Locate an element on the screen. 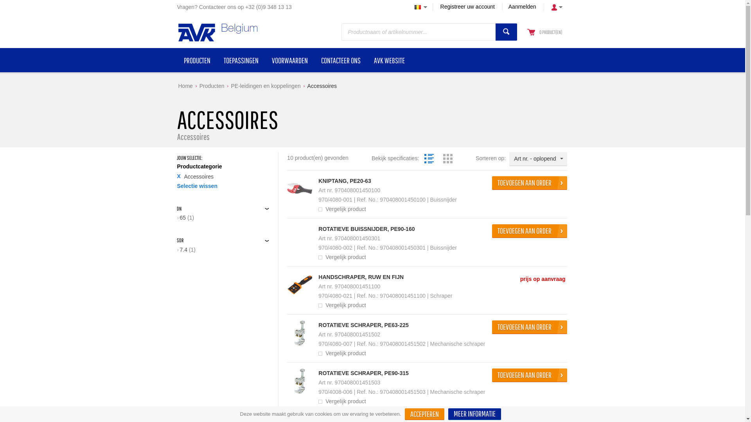 The height and width of the screenshot is (422, 751). TOEVOEGEN AAN ORDER is located at coordinates (530, 183).